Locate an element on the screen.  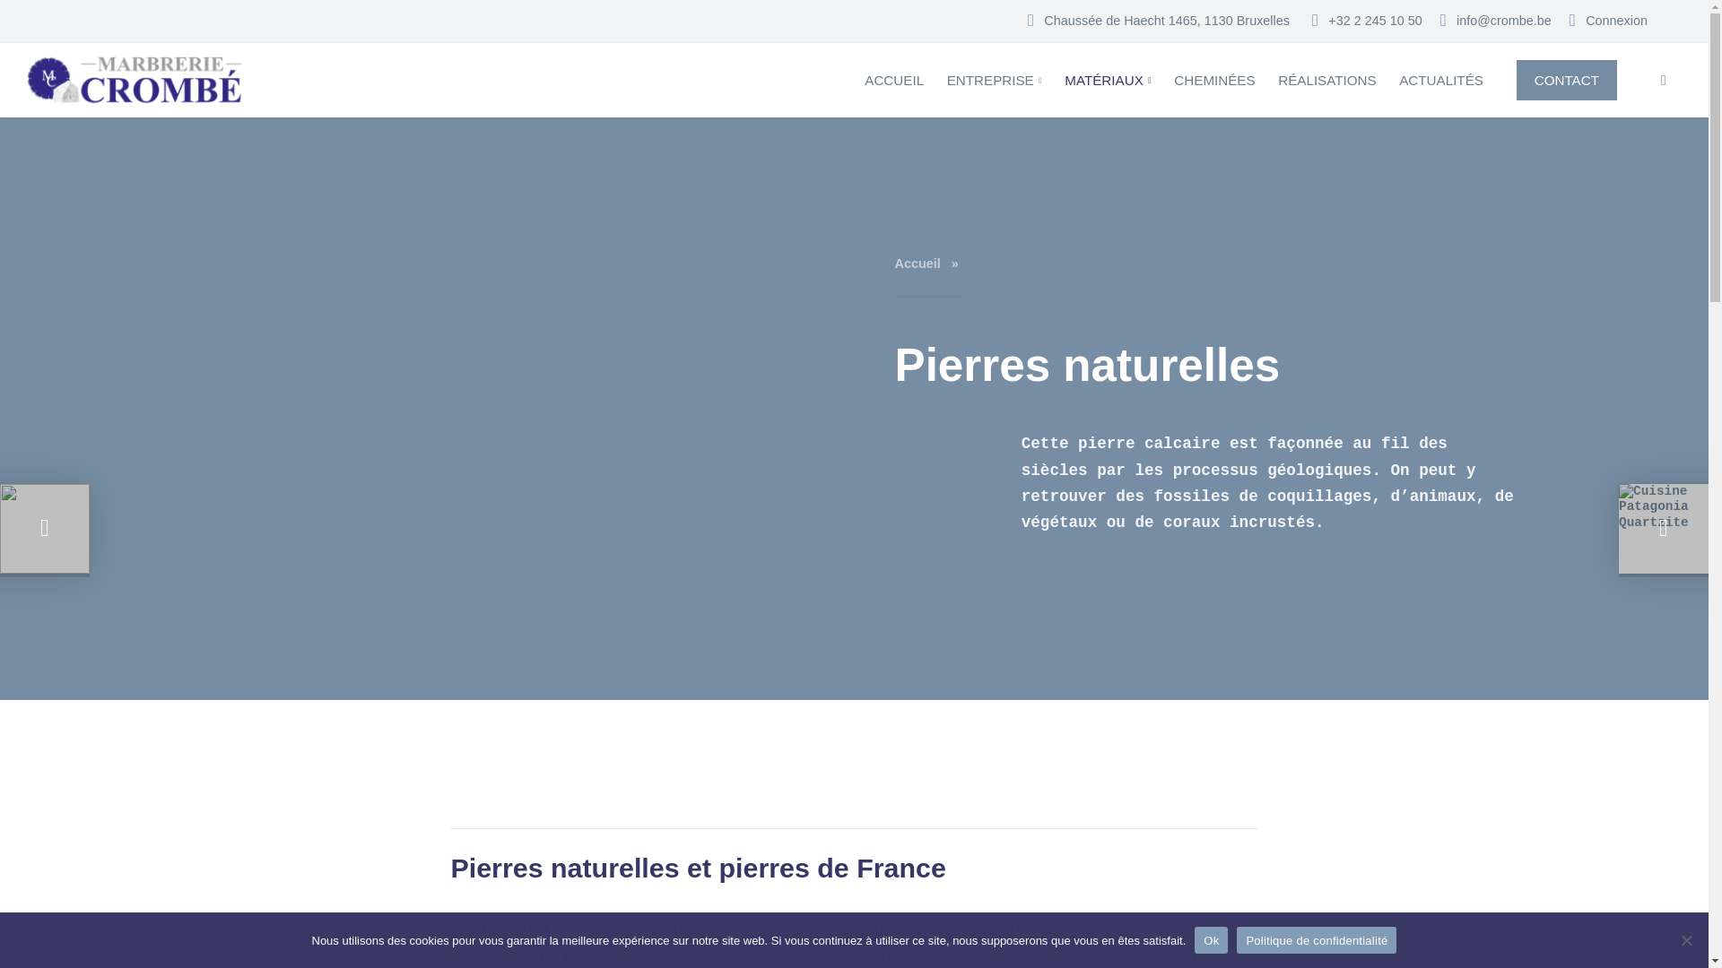
Accueil is located at coordinates (922, 264).